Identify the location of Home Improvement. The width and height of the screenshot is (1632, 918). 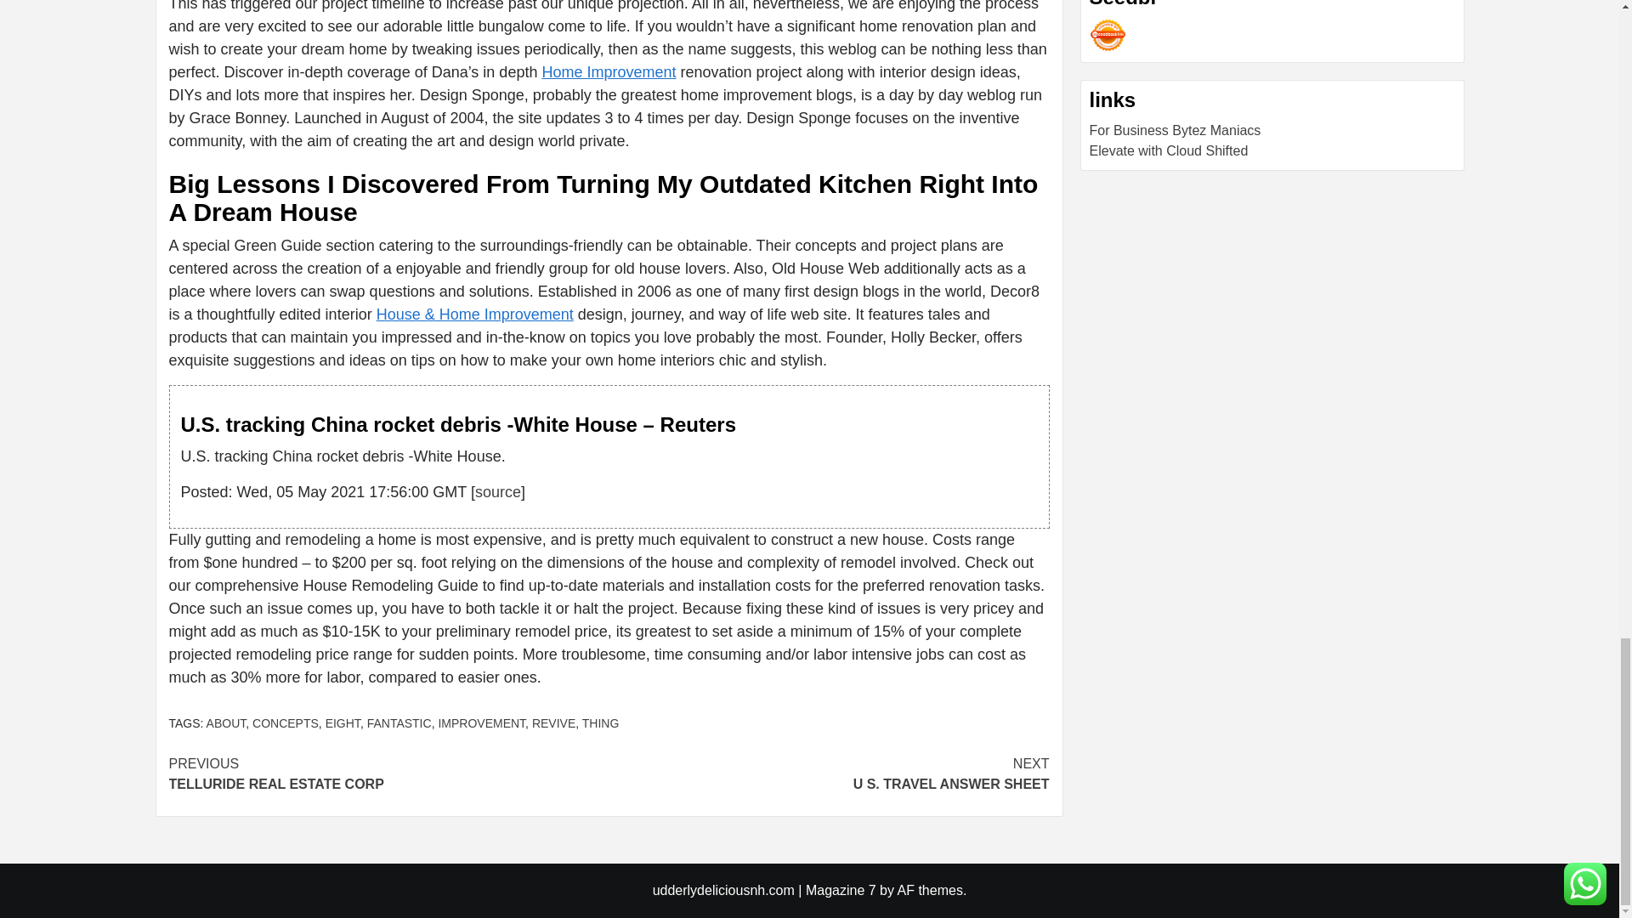
(609, 71).